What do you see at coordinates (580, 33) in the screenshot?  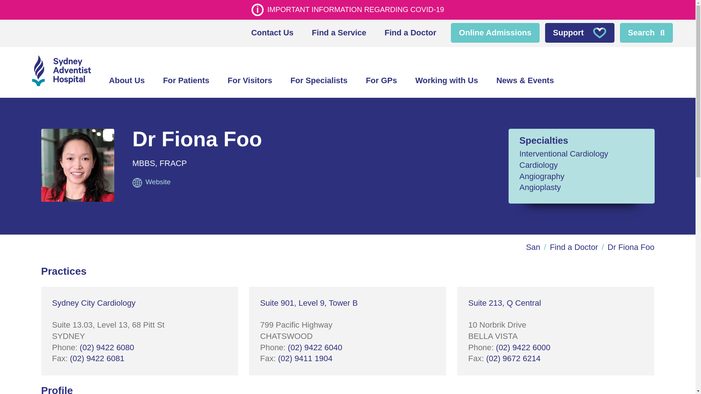 I see `Support` at bounding box center [580, 33].